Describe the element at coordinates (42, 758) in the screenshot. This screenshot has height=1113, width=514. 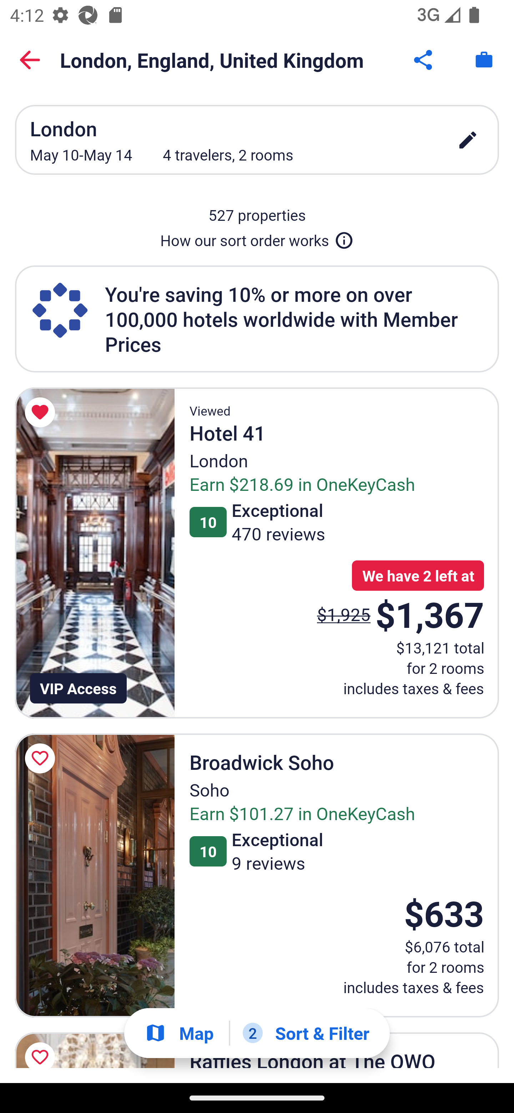
I see `Save Broadwick Soho to a trip` at that location.